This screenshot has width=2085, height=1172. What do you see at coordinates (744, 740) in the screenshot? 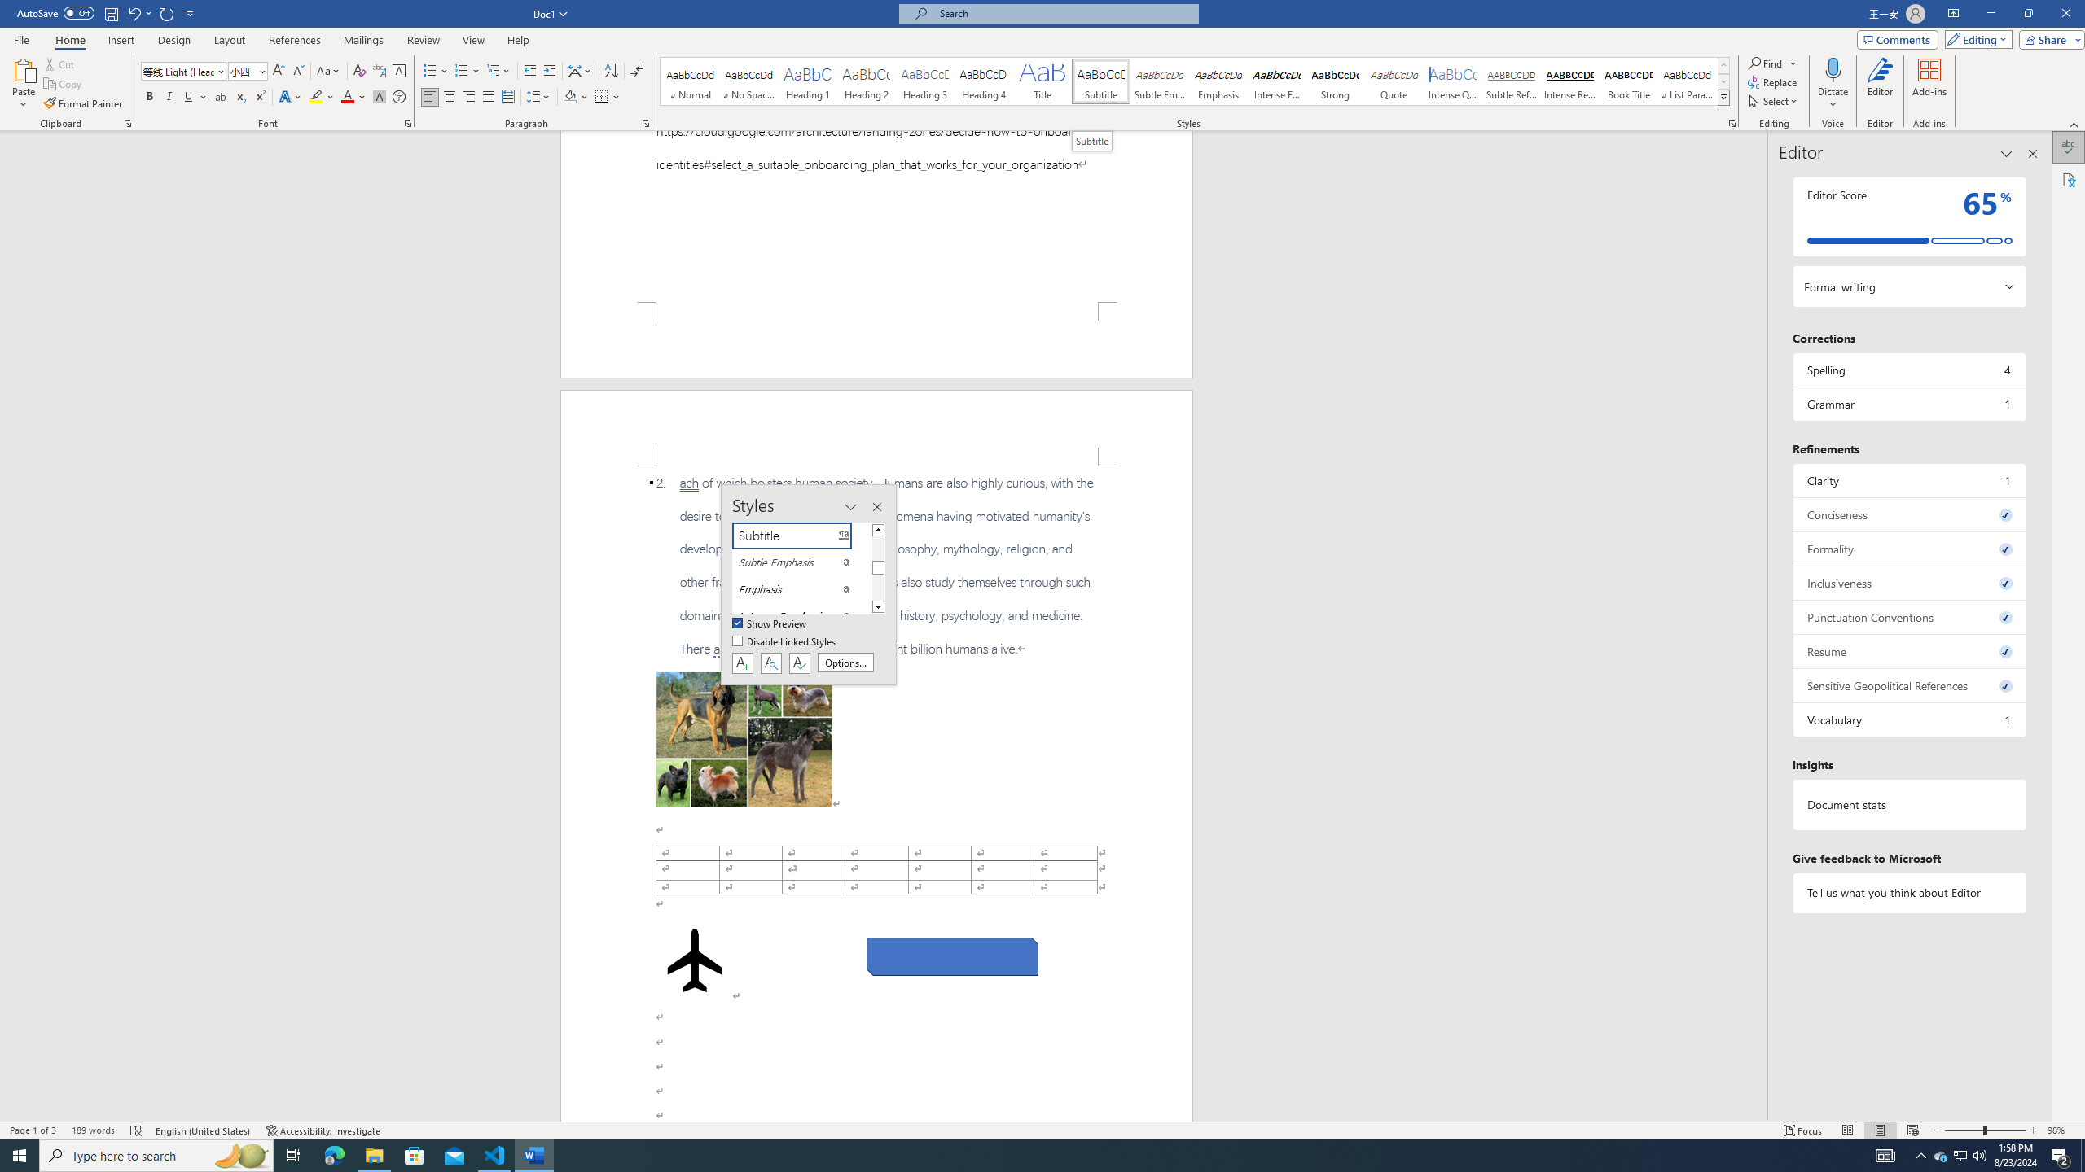
I see `Morphological variation in six dogs` at bounding box center [744, 740].